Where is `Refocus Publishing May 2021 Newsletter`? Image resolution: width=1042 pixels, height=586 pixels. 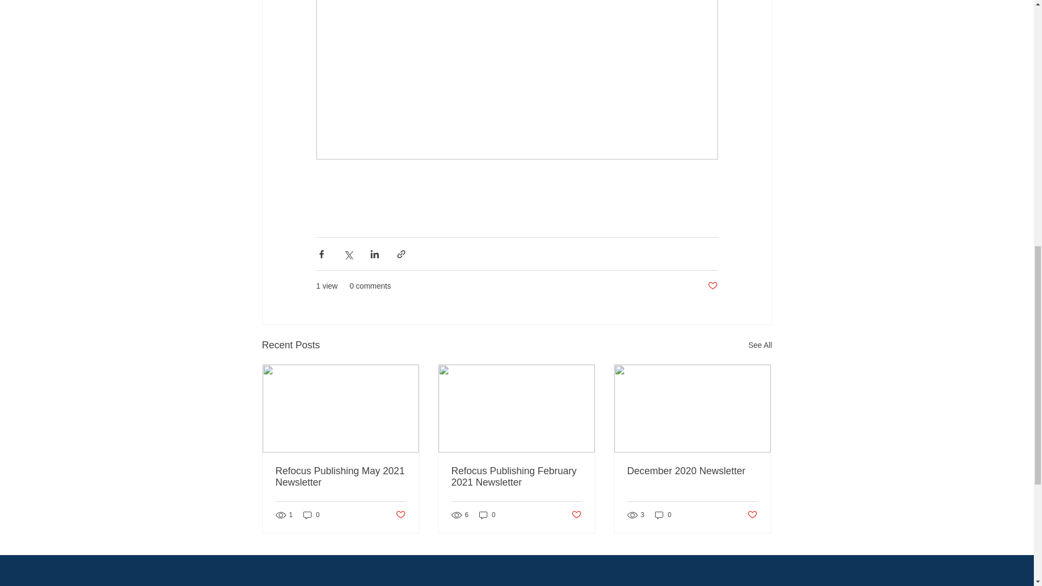 Refocus Publishing May 2021 Newsletter is located at coordinates (341, 476).